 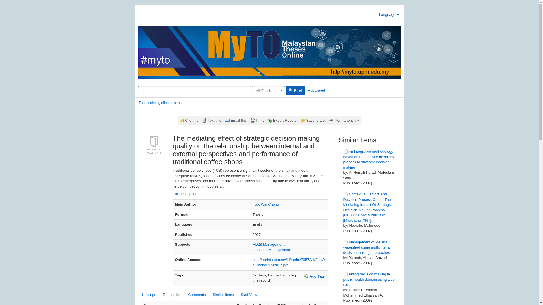 I want to click on The mediating effect of strate..., so click(x=162, y=103).